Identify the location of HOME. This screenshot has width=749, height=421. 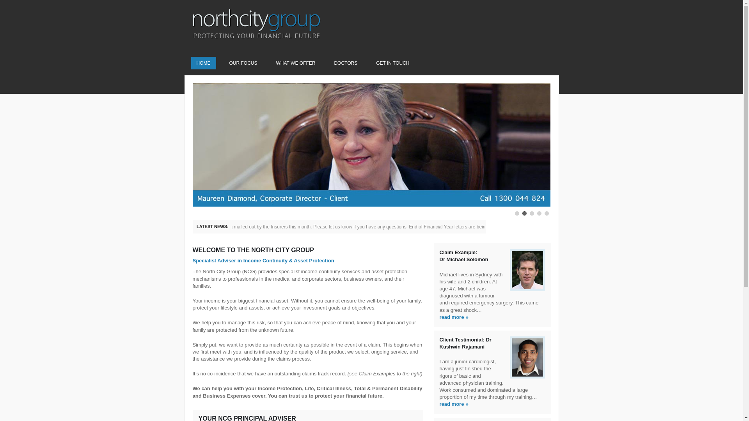
(204, 63).